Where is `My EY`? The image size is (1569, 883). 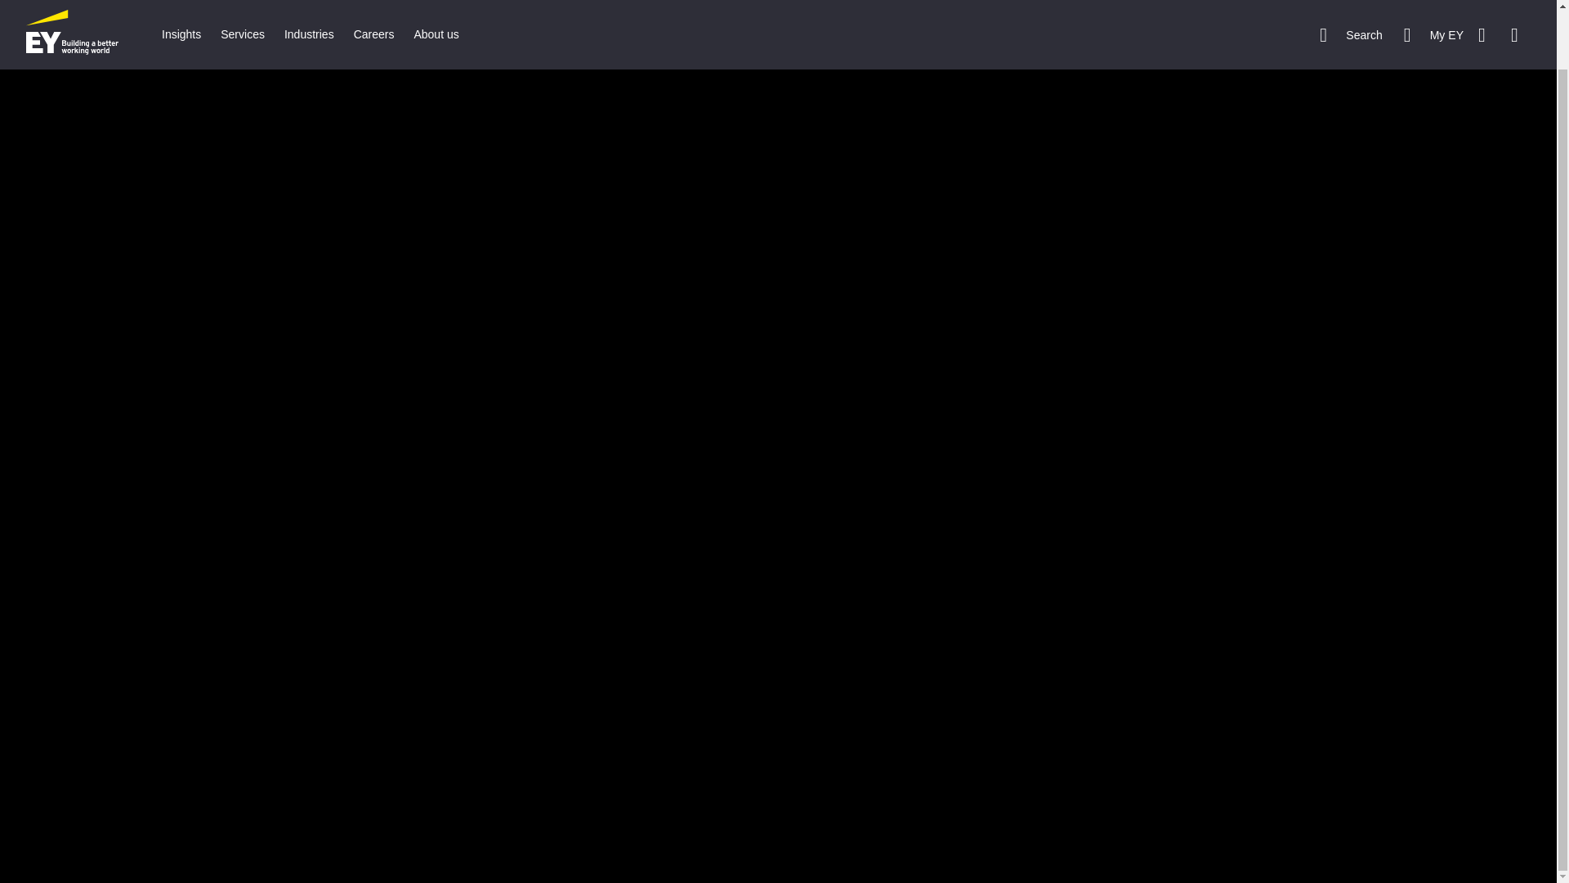
My EY is located at coordinates (1433, 3).